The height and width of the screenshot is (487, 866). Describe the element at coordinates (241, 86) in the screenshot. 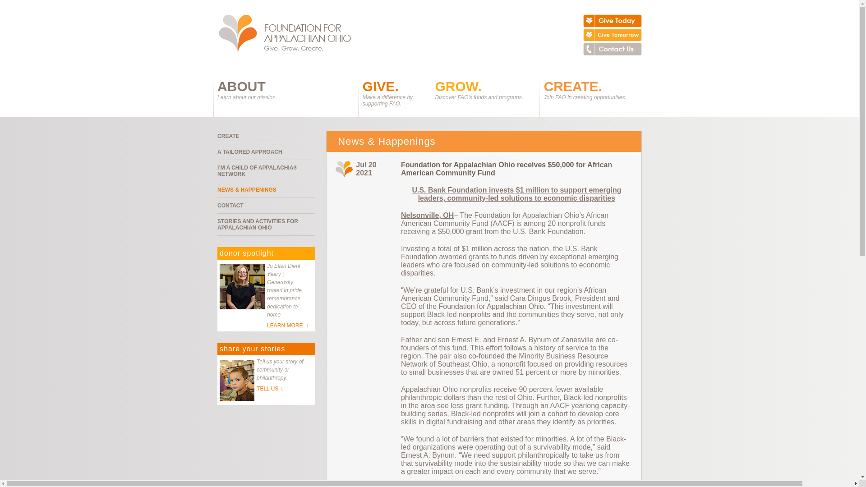

I see `ABOUT` at that location.